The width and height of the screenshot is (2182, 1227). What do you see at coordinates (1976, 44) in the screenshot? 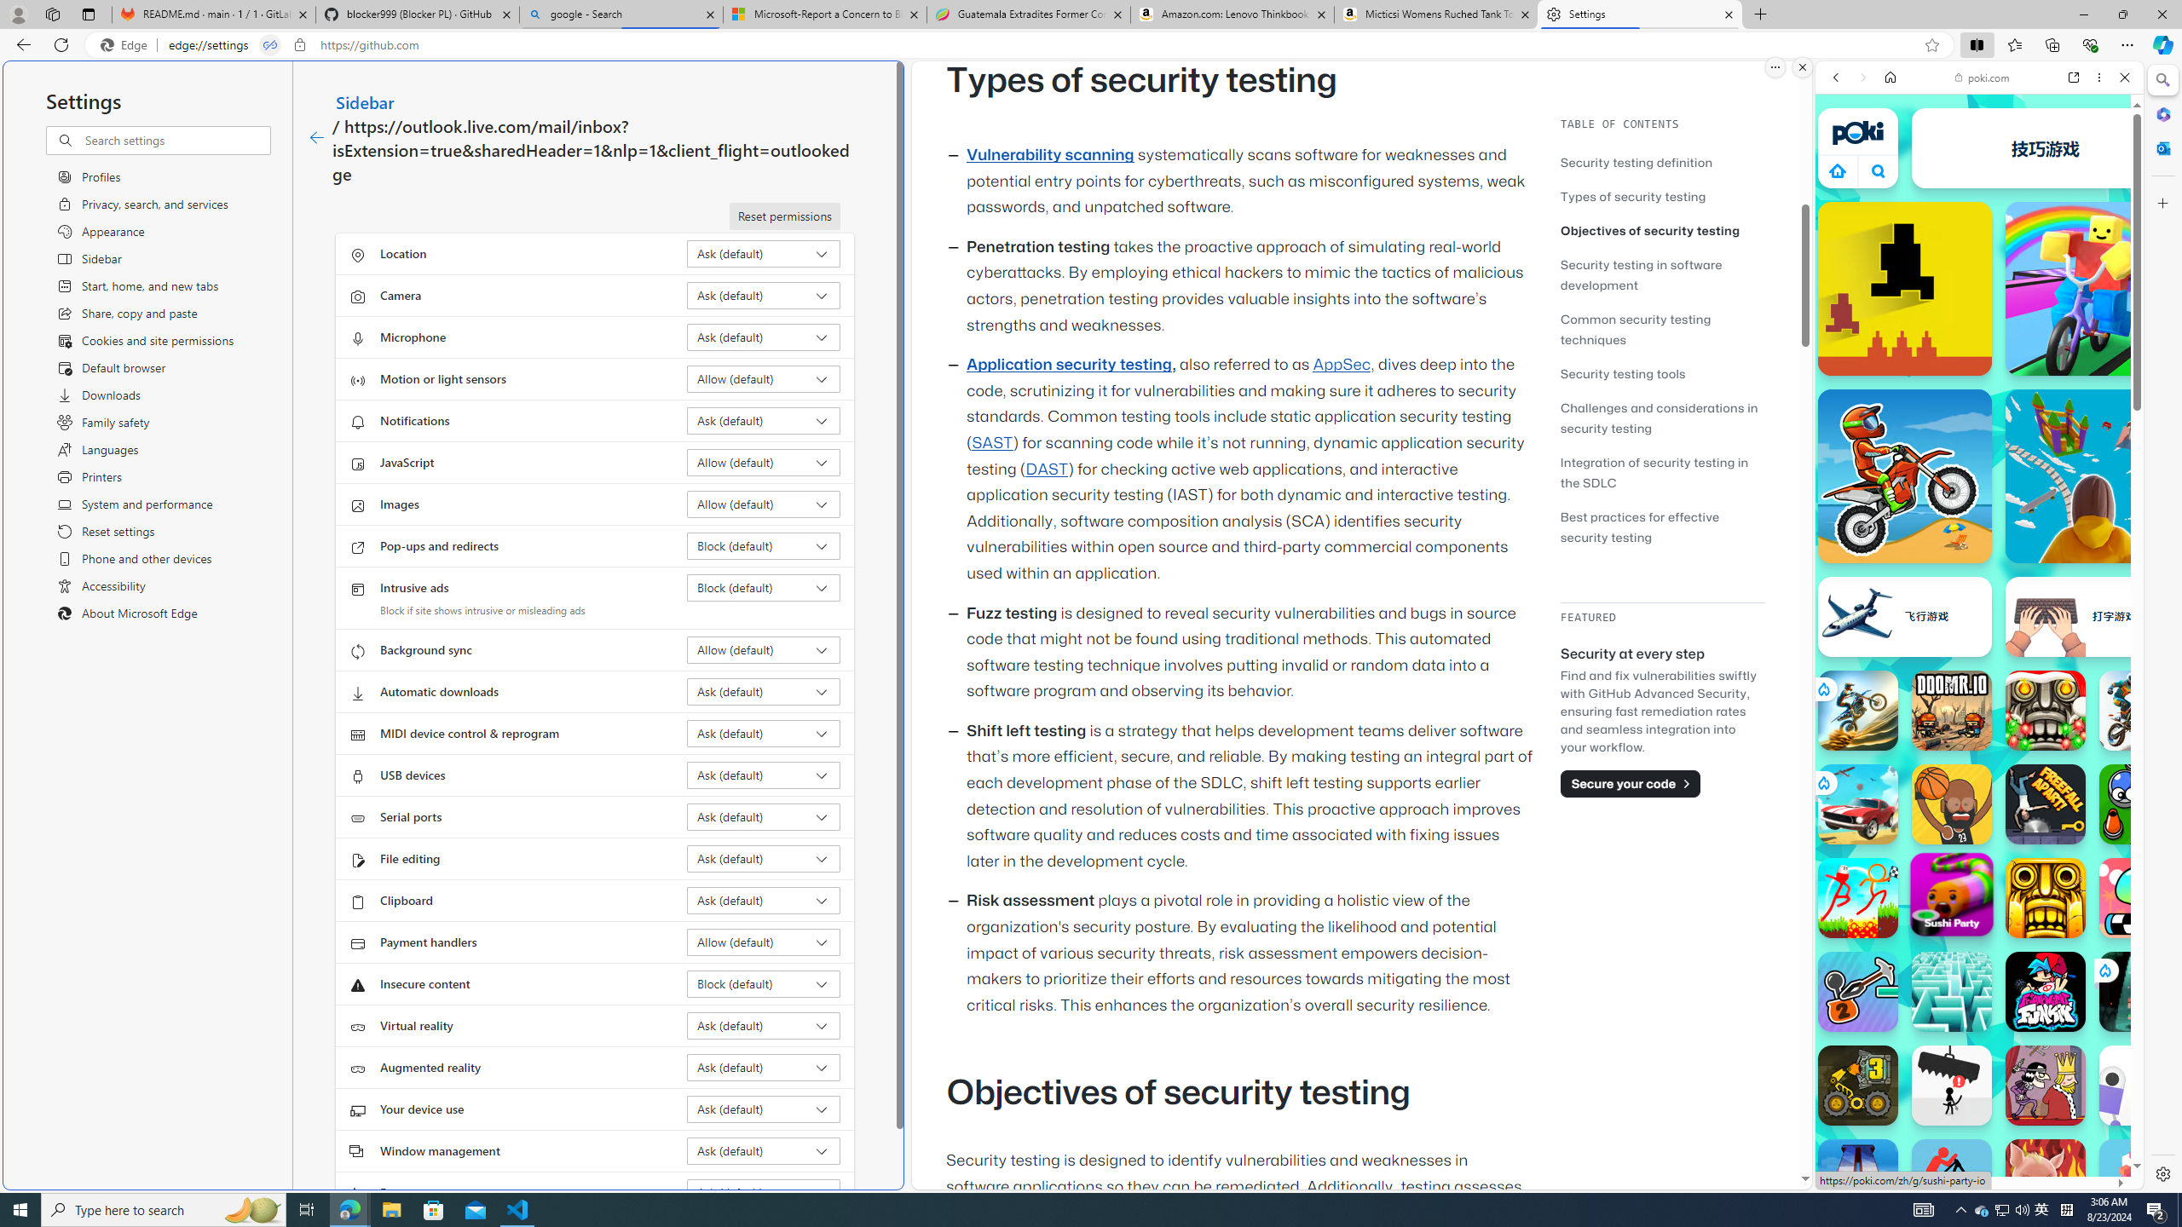
I see `Split screen` at bounding box center [1976, 44].